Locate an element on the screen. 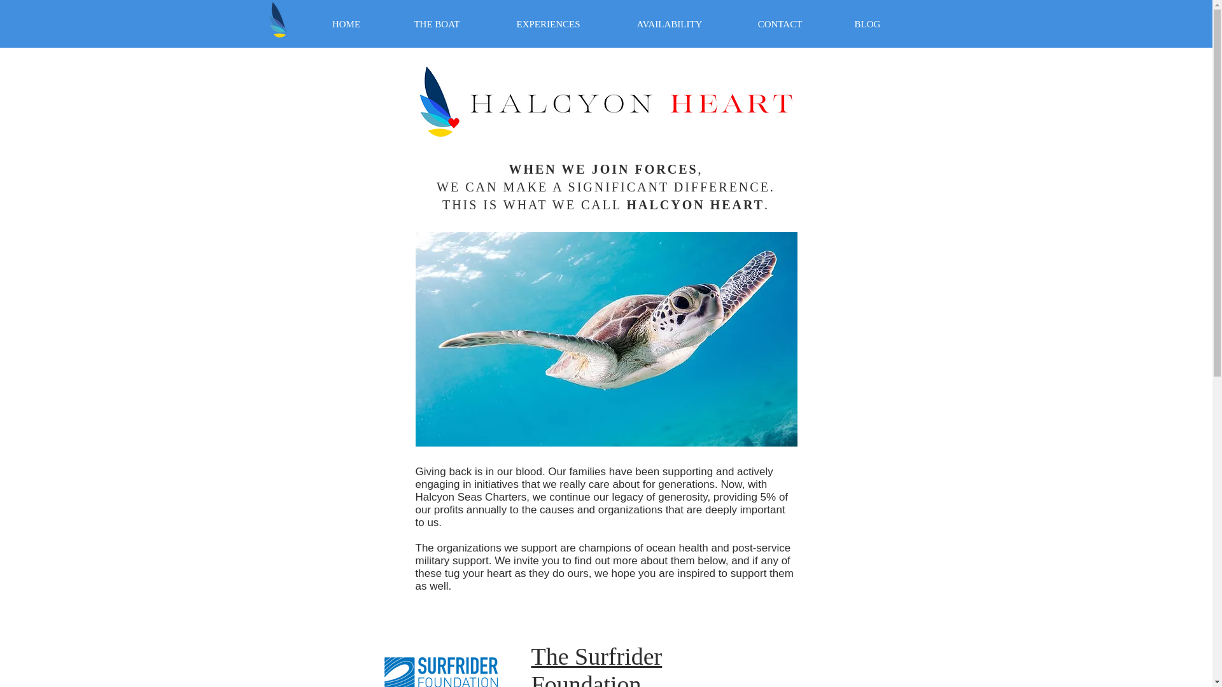 The image size is (1222, 687). CONTACT is located at coordinates (780, 24).